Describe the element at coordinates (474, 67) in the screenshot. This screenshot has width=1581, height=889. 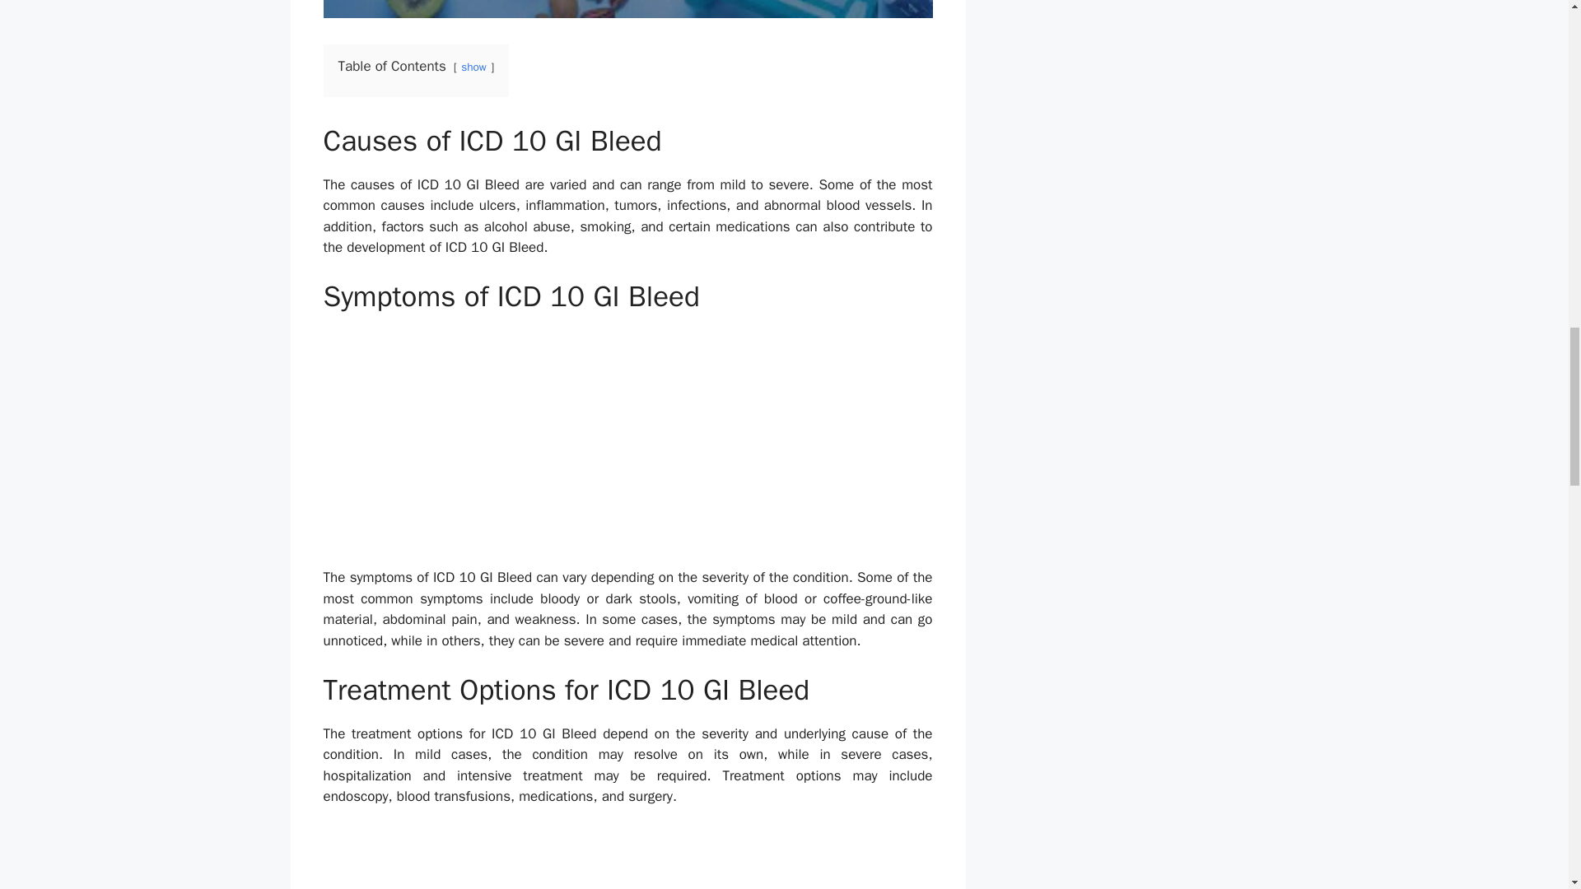
I see `show` at that location.